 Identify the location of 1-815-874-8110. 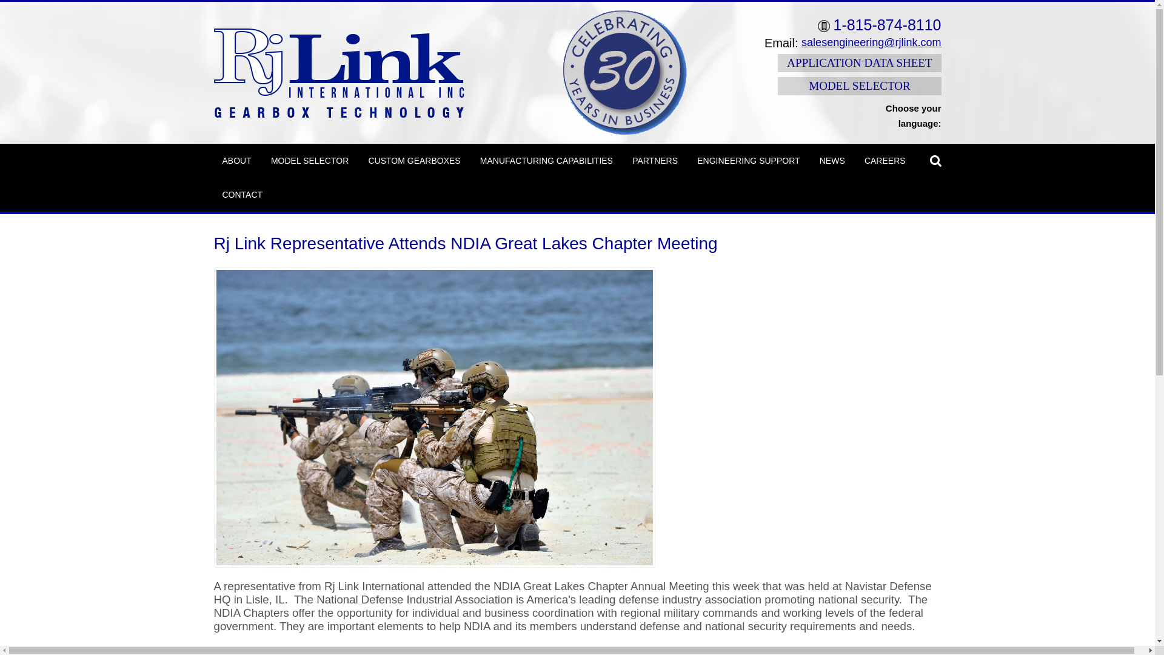
(880, 25).